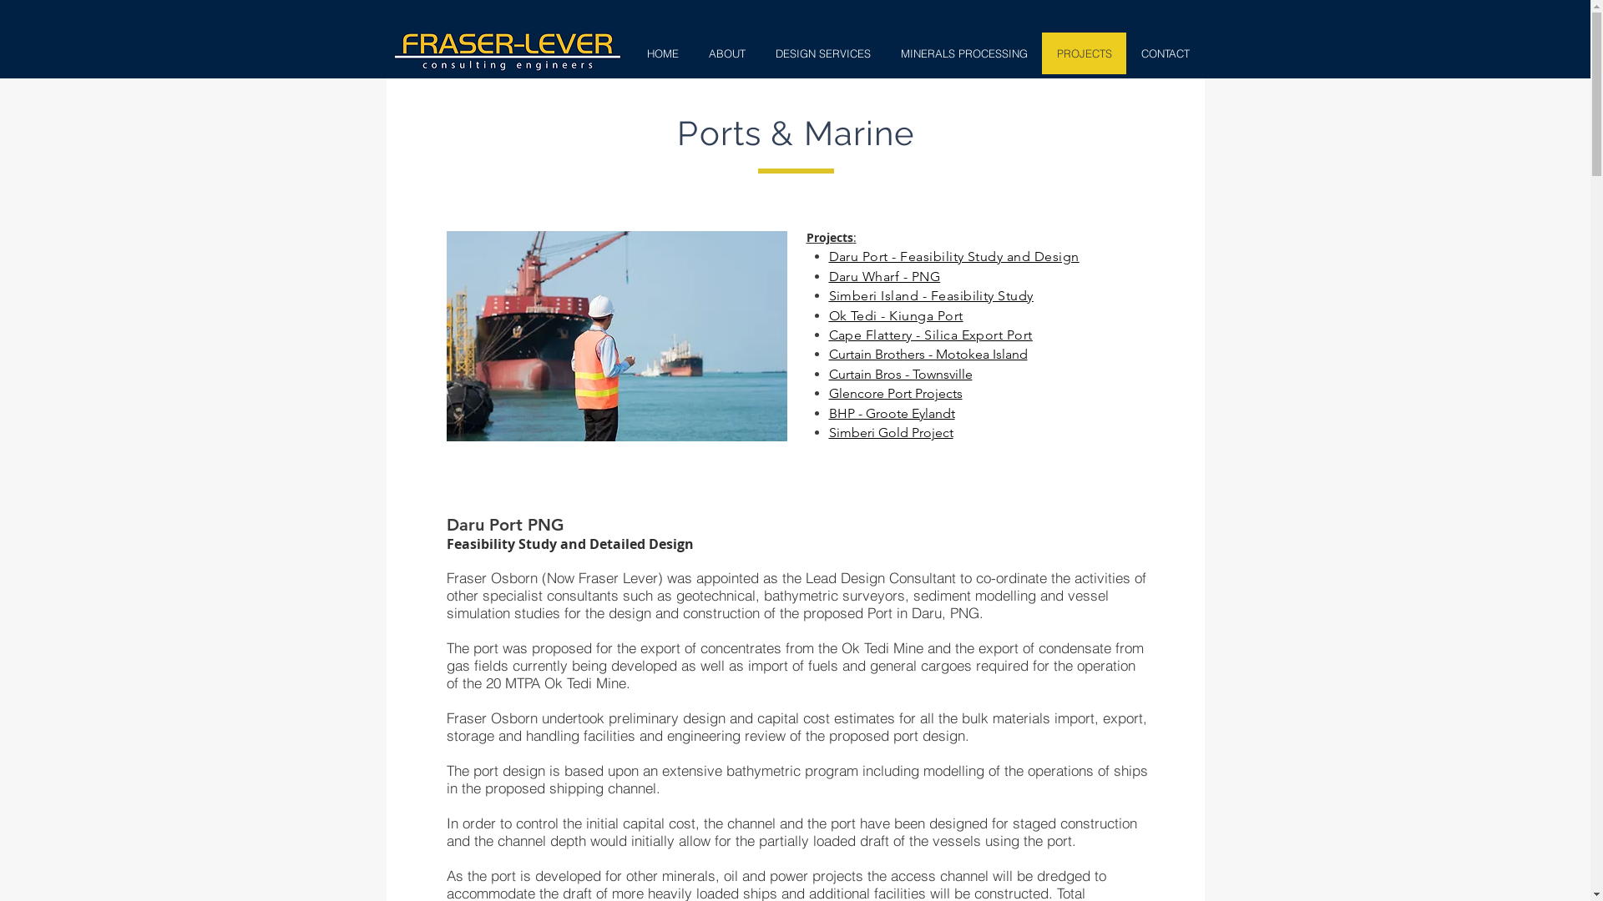  What do you see at coordinates (930, 295) in the screenshot?
I see `Simberi Island - Feasibility Study` at bounding box center [930, 295].